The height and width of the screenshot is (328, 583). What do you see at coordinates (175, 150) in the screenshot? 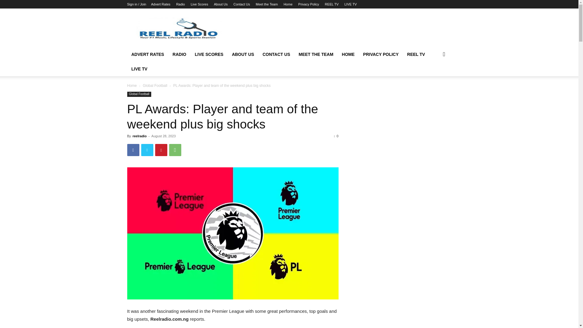
I see `WhatsApp` at bounding box center [175, 150].